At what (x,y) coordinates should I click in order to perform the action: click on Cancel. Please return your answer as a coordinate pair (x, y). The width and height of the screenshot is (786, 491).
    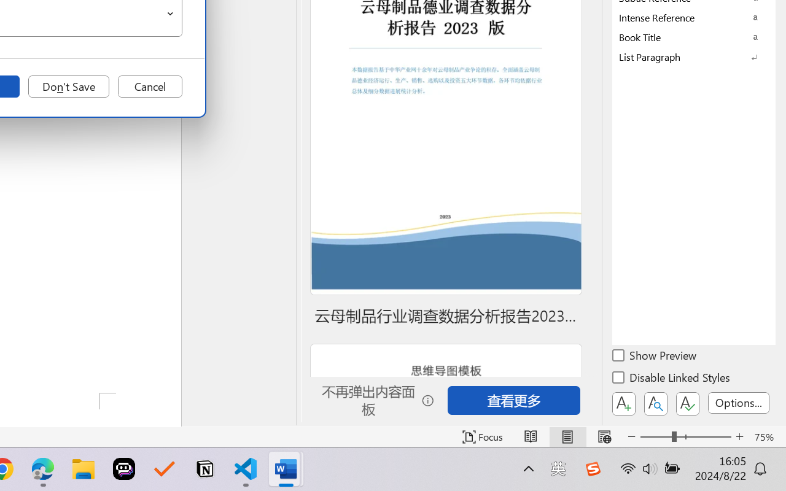
    Looking at the image, I should click on (150, 87).